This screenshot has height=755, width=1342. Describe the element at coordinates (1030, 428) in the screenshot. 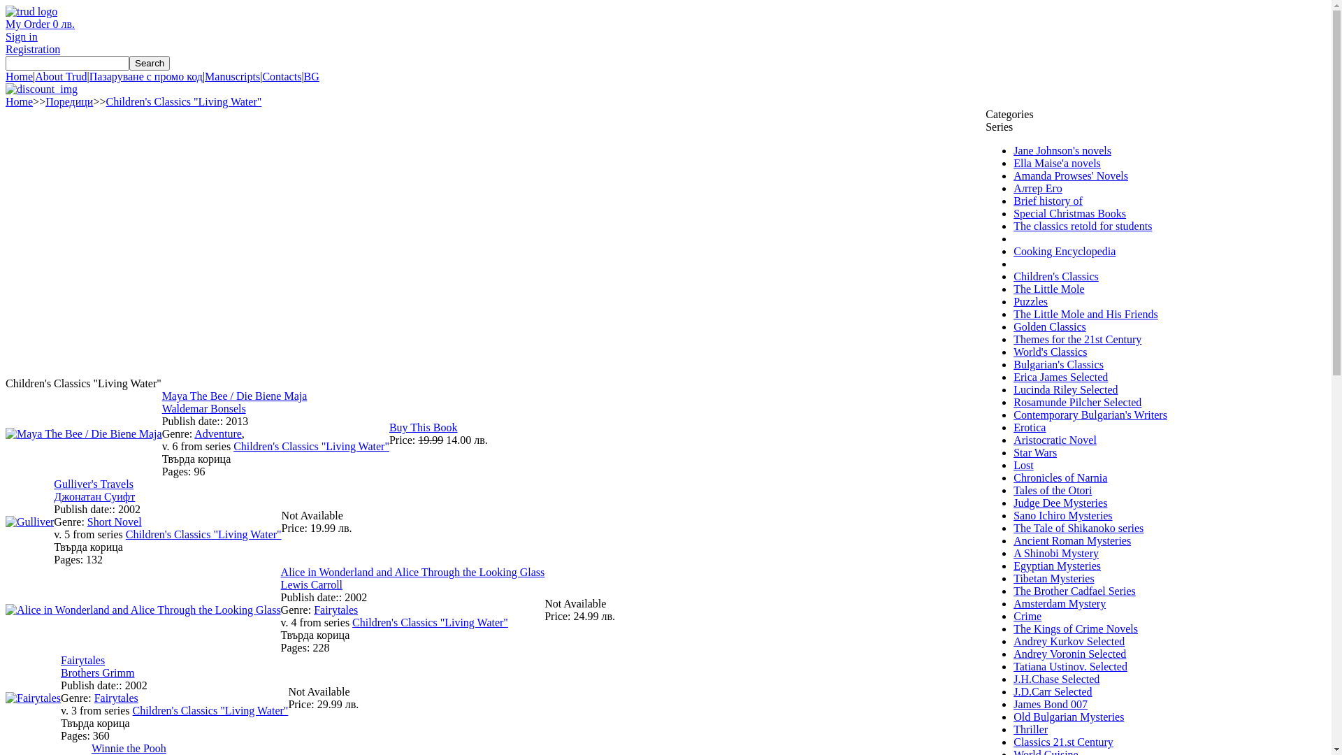

I see `Erotica` at that location.